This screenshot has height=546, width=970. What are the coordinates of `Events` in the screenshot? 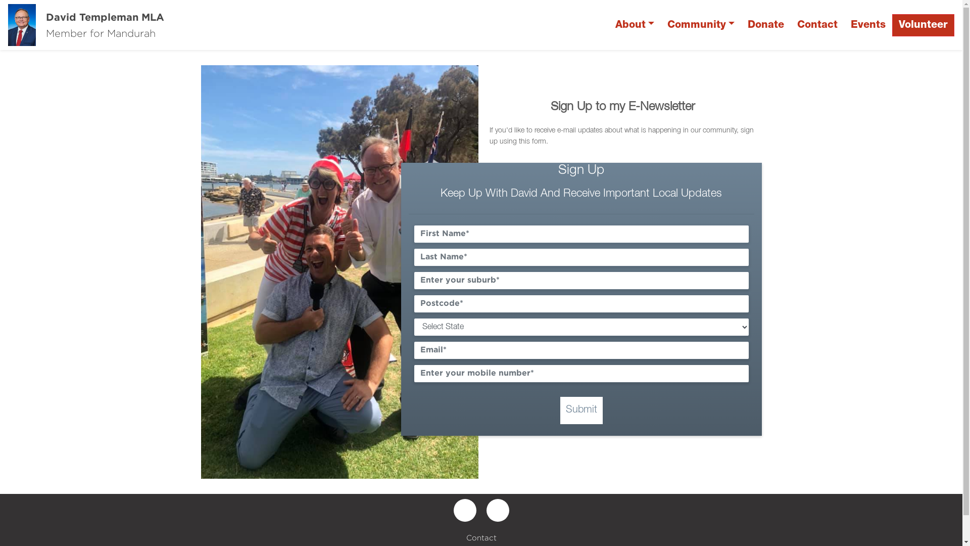 It's located at (868, 25).